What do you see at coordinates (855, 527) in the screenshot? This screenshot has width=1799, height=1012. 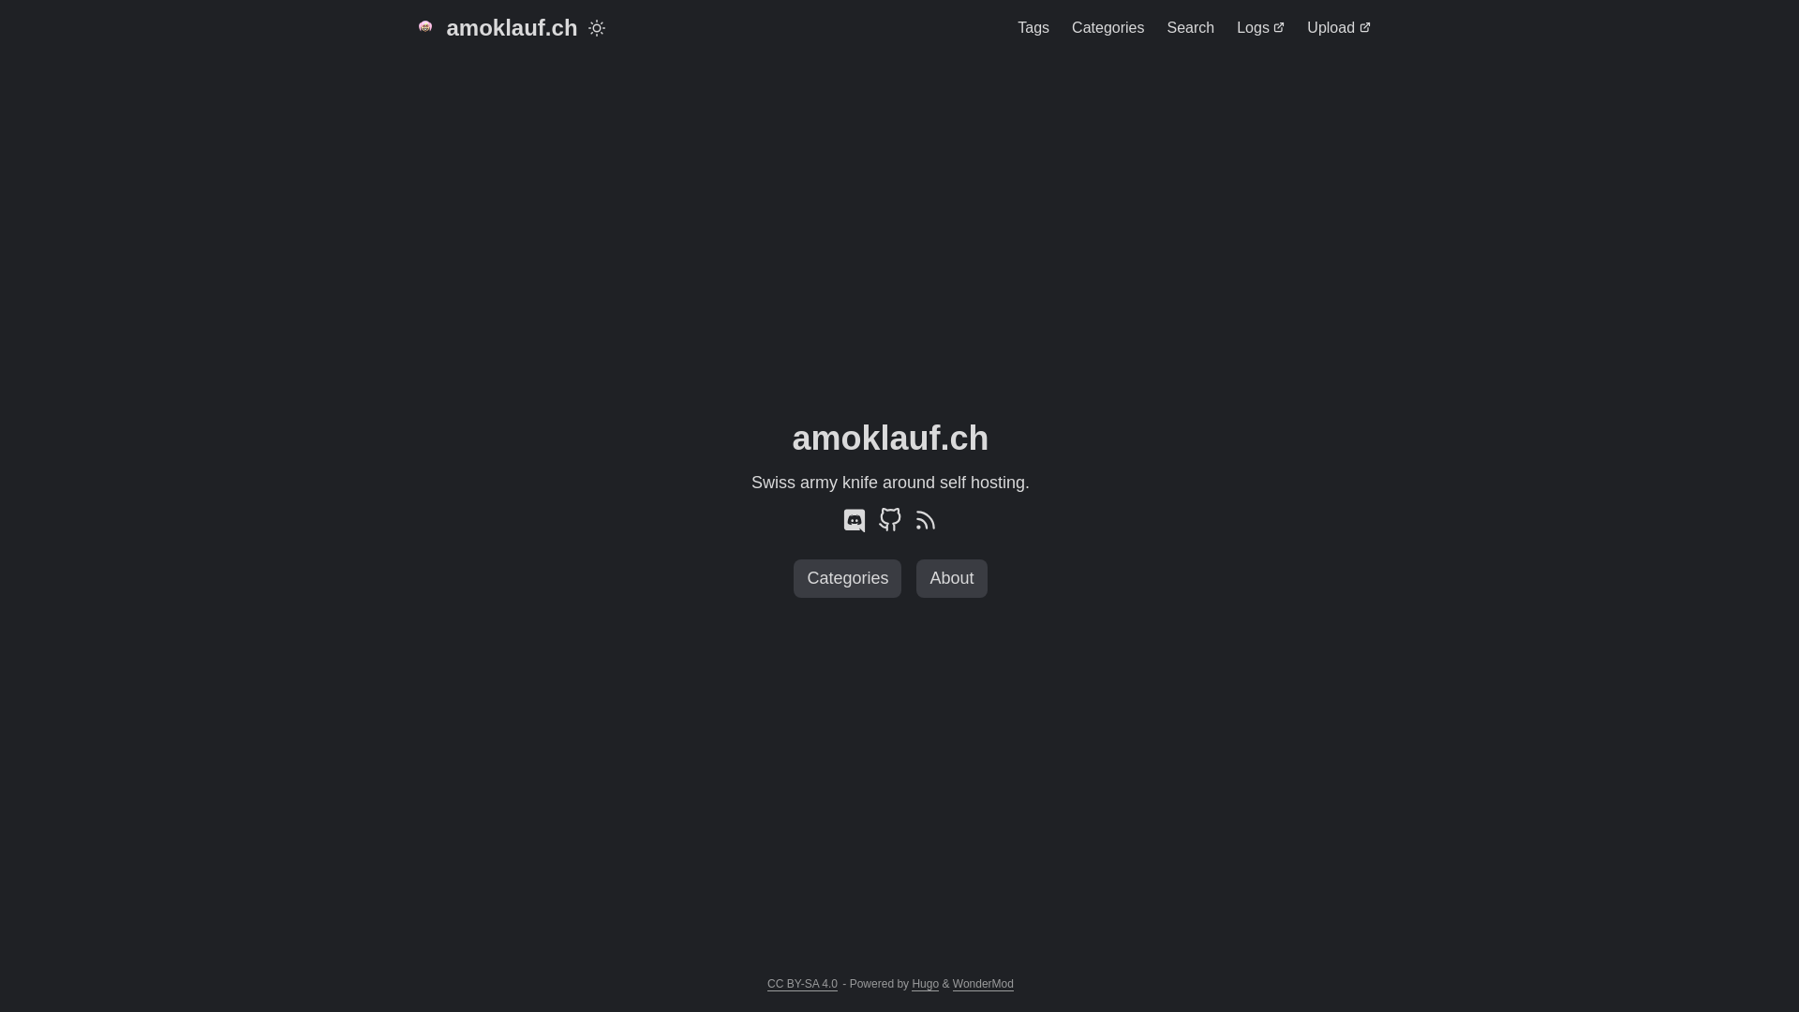 I see `Discord` at bounding box center [855, 527].